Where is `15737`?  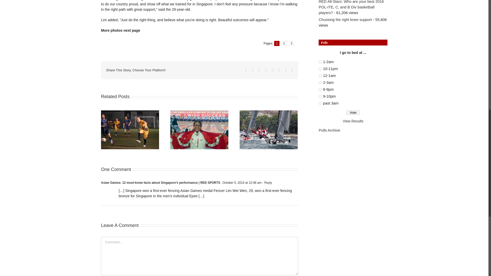 15737 is located at coordinates (320, 62).